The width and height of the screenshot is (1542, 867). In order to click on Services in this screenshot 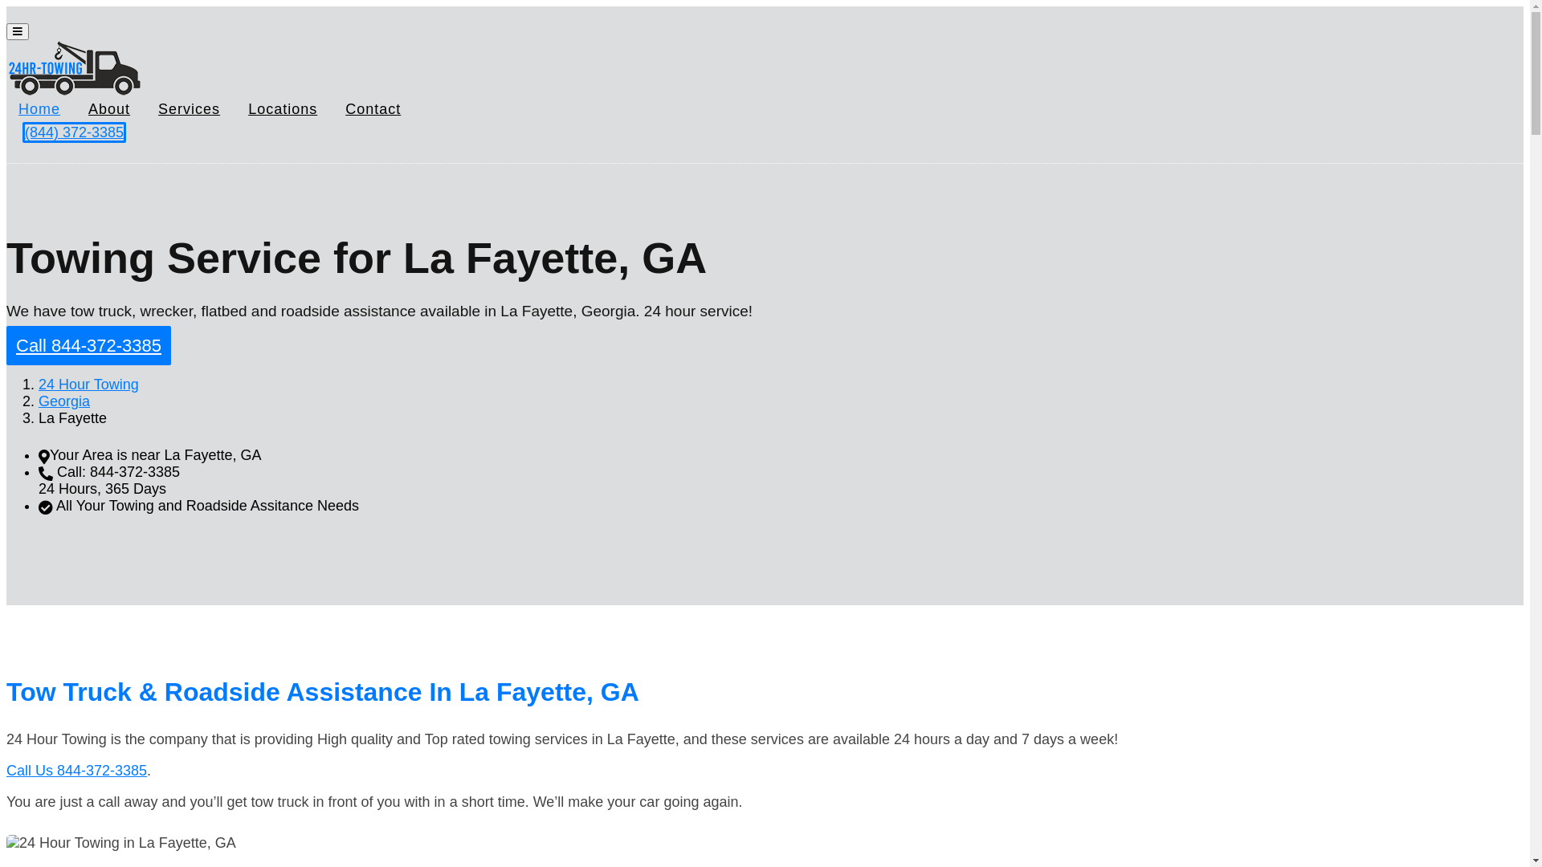, I will do `click(190, 109)`.